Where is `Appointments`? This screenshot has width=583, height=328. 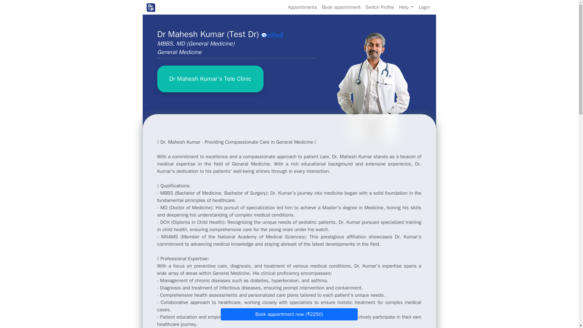 Appointments is located at coordinates (302, 7).